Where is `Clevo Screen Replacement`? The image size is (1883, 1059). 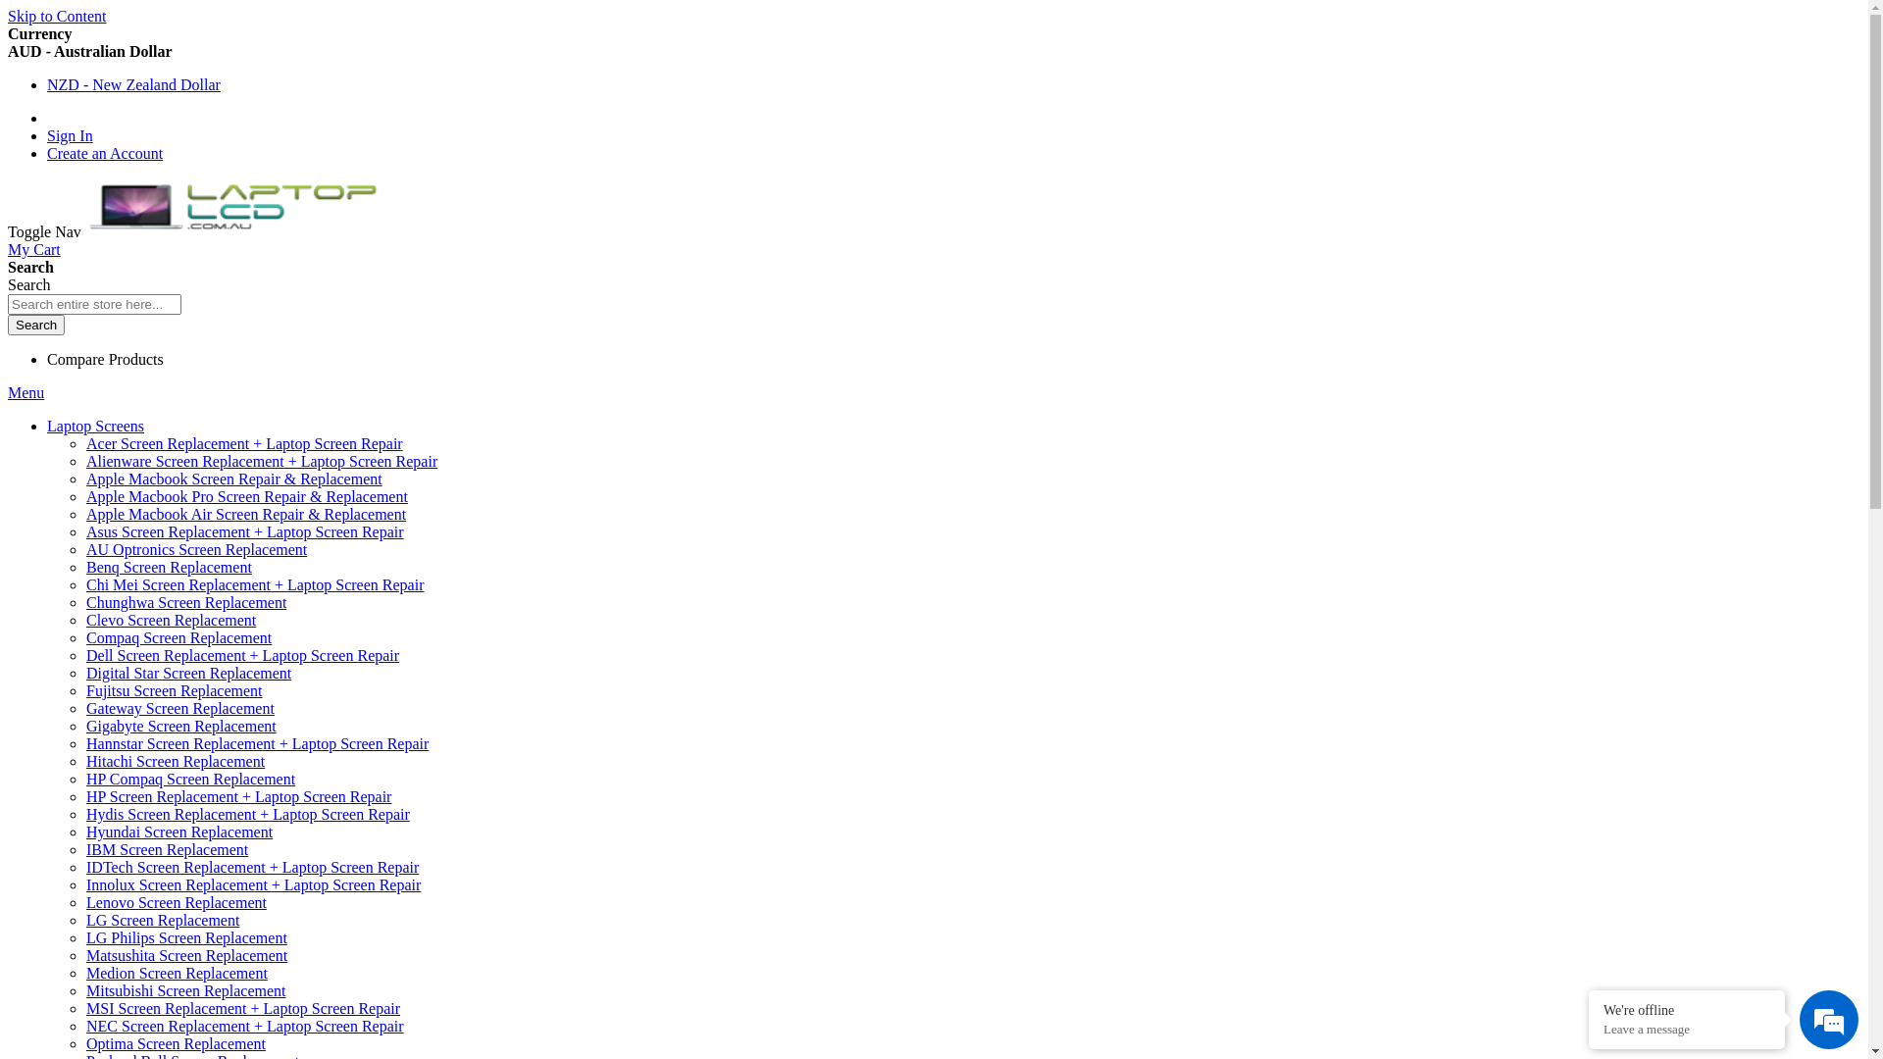
Clevo Screen Replacement is located at coordinates (171, 620).